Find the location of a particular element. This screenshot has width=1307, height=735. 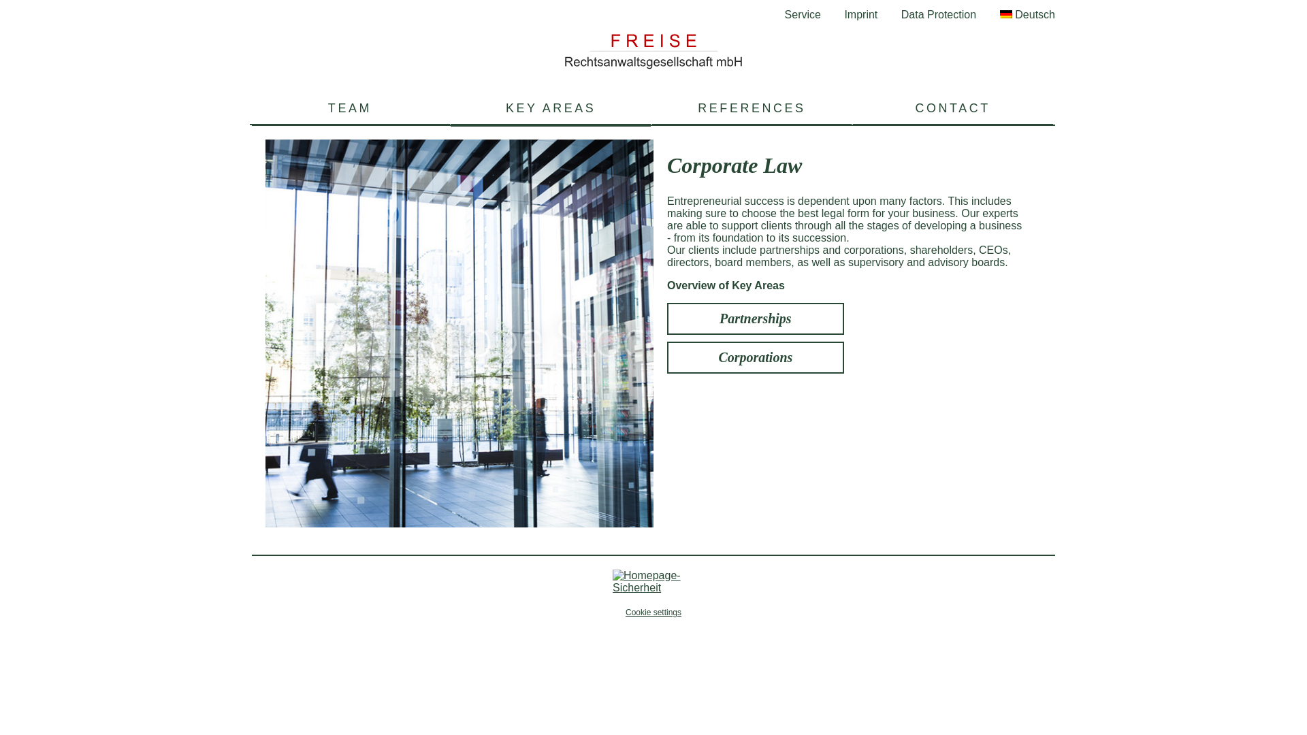

KEY AREAS is located at coordinates (550, 110).